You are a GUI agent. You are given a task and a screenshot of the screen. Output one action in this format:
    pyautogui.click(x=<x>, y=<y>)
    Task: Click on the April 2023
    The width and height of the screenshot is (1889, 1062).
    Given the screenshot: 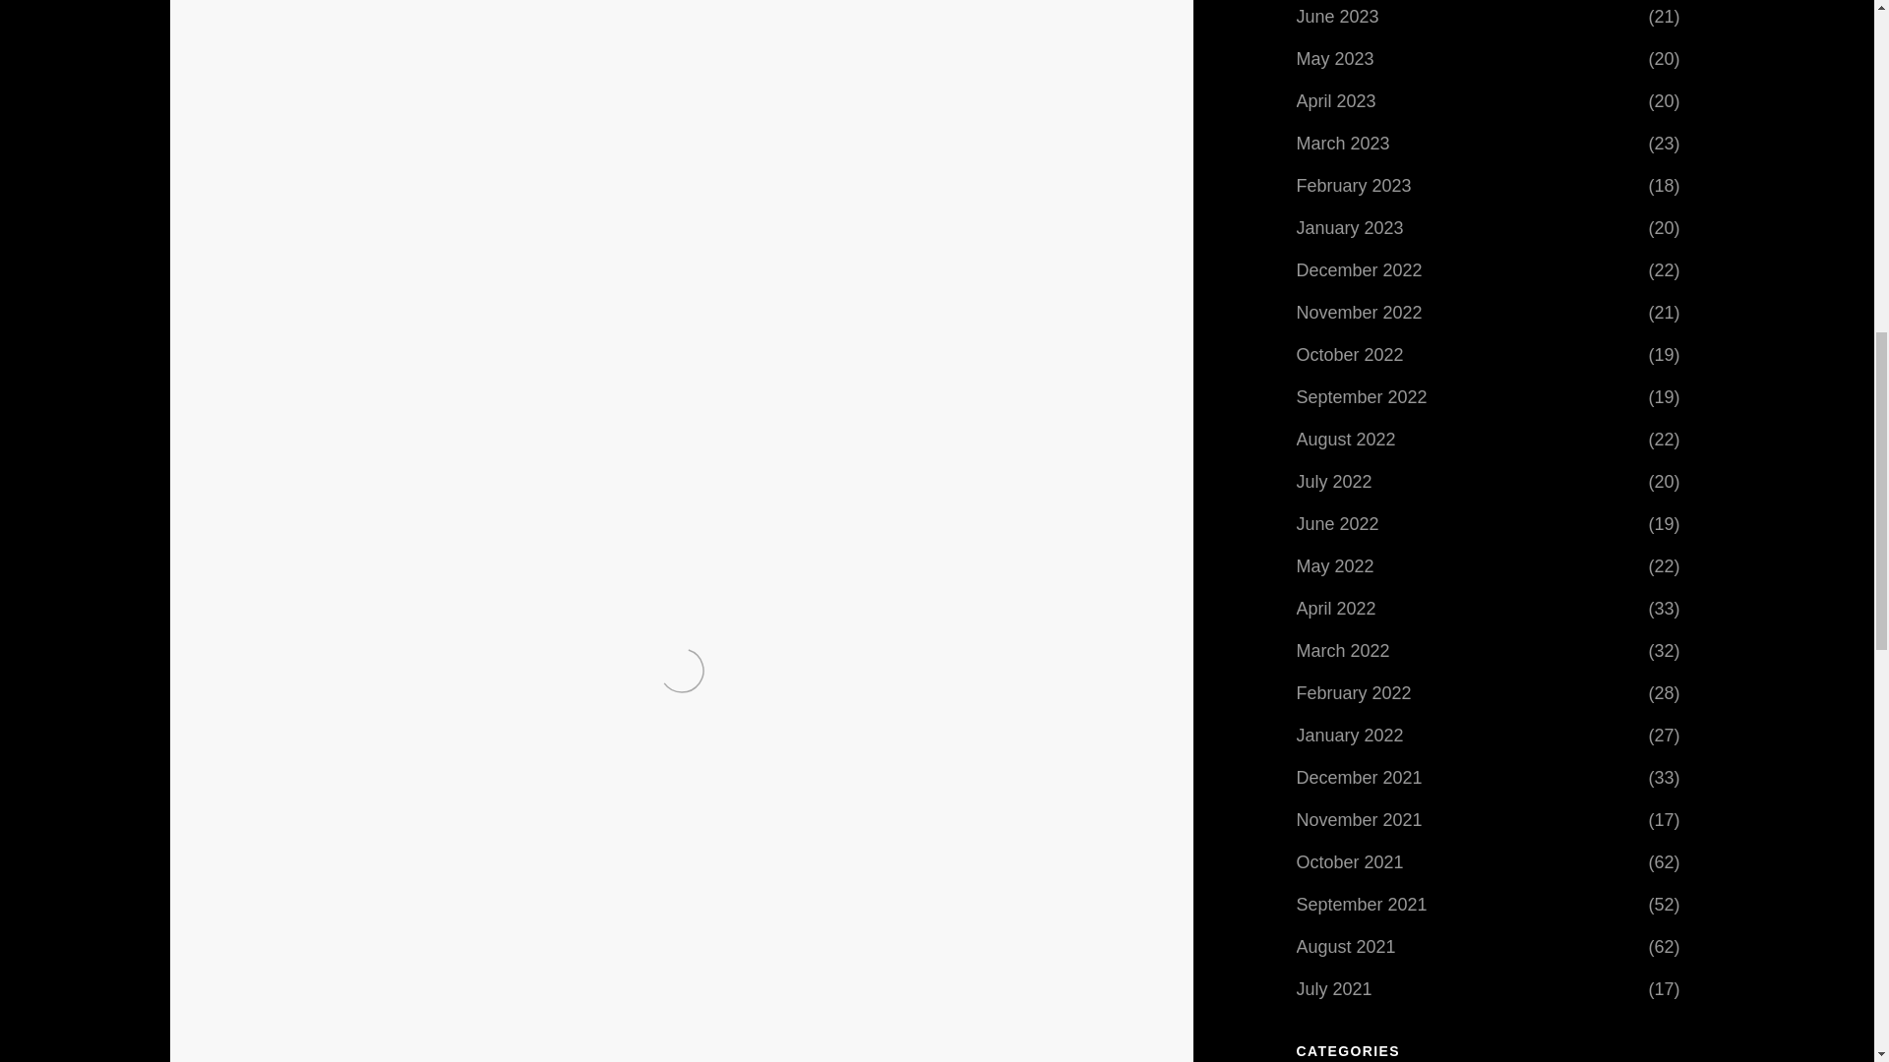 What is the action you would take?
    pyautogui.click(x=1336, y=100)
    